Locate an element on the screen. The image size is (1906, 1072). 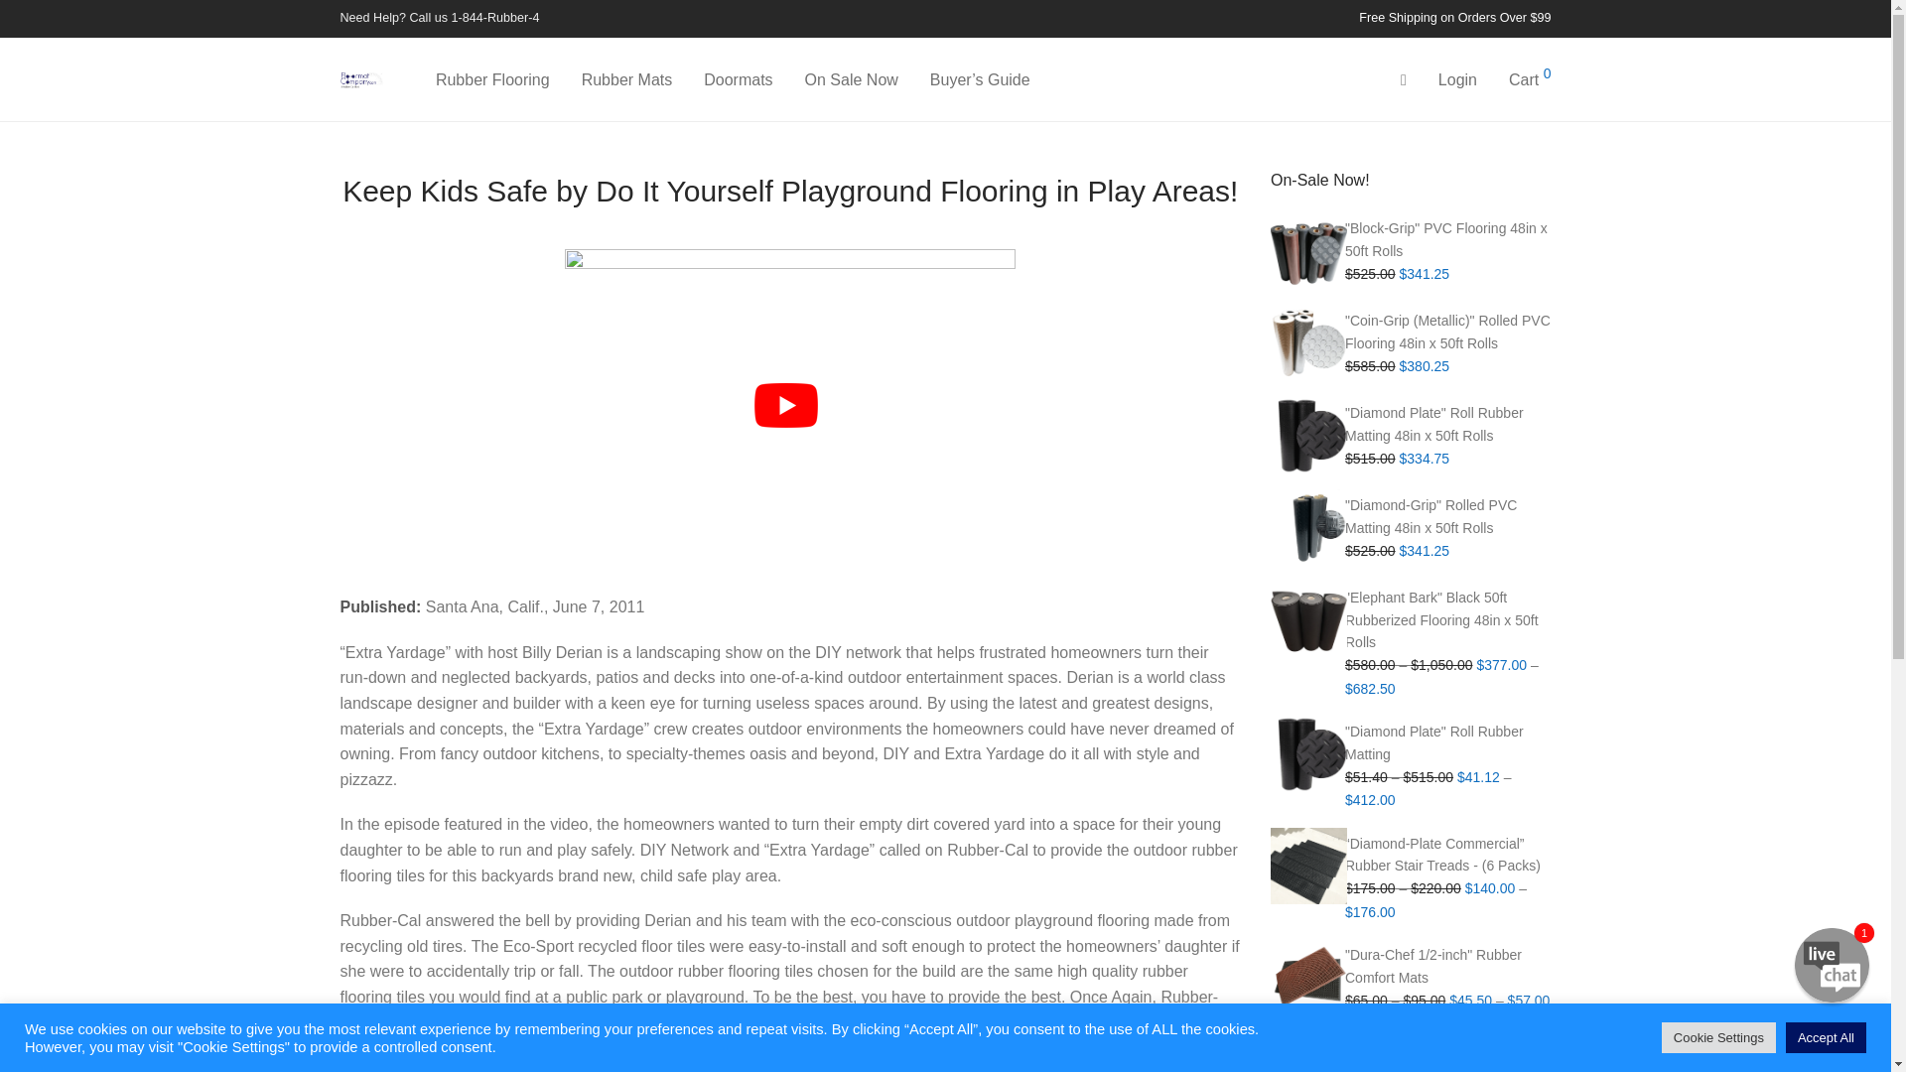
1-844-Rubber-4 is located at coordinates (495, 17).